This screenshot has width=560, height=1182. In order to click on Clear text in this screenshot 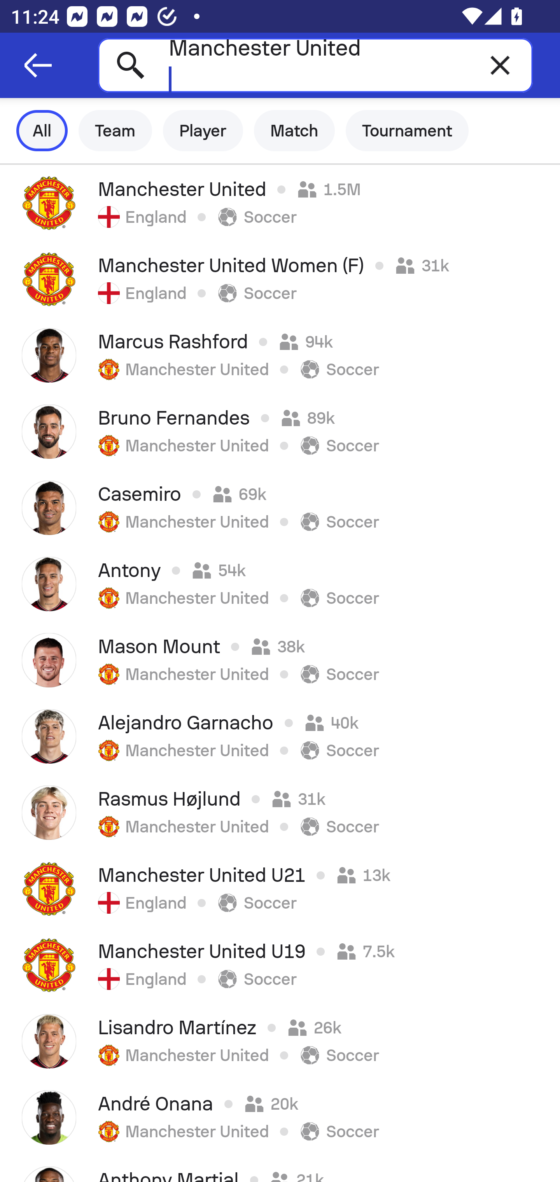, I will do `click(500, 65)`.